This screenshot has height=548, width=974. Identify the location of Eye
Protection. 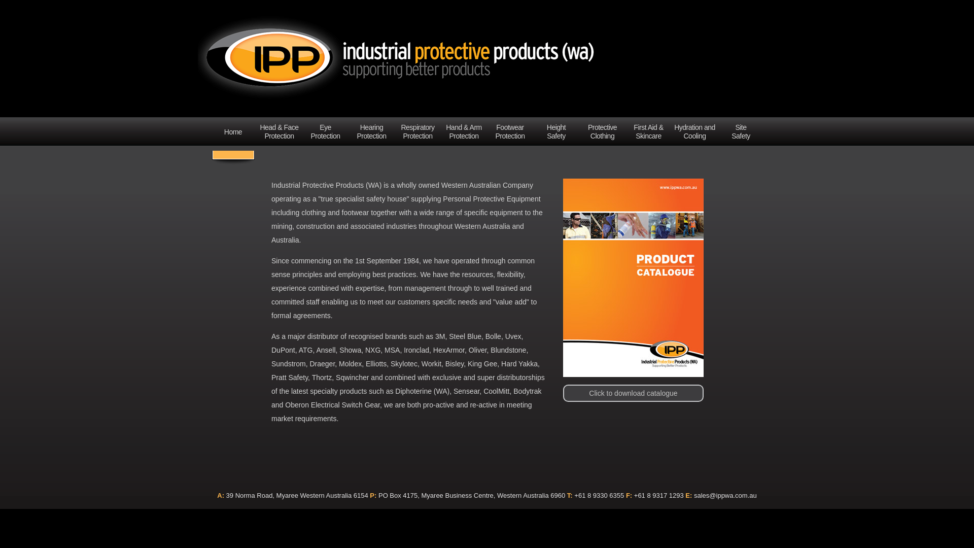
(325, 132).